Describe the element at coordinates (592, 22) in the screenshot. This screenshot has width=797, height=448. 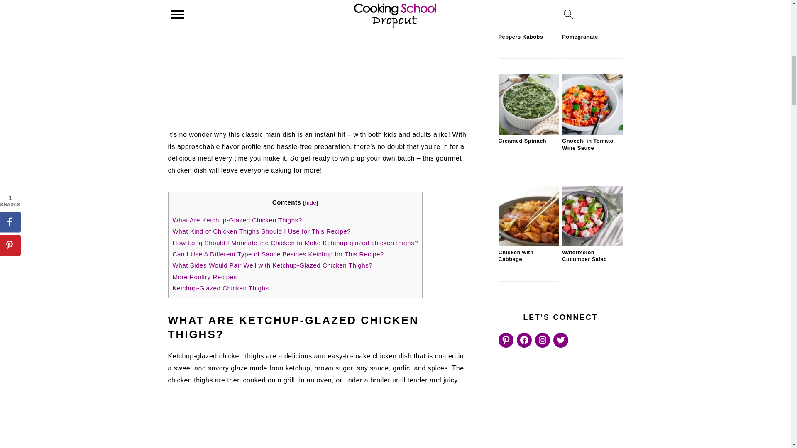
I see `Chicken with Pomegranate` at that location.